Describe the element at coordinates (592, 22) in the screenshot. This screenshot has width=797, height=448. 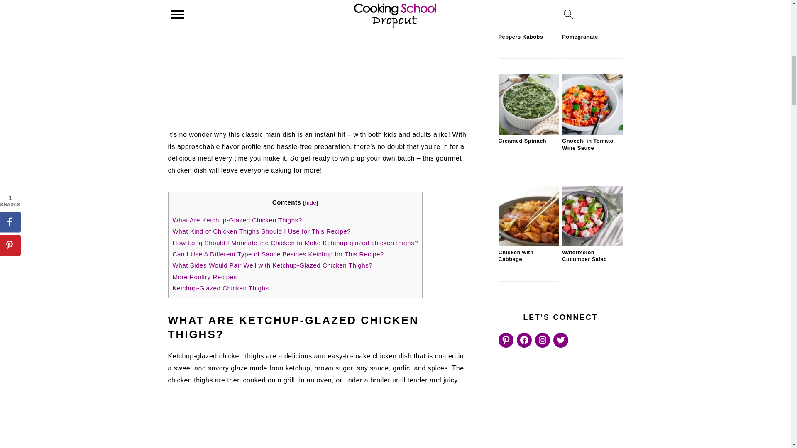
I see `Chicken with Pomegranate` at that location.